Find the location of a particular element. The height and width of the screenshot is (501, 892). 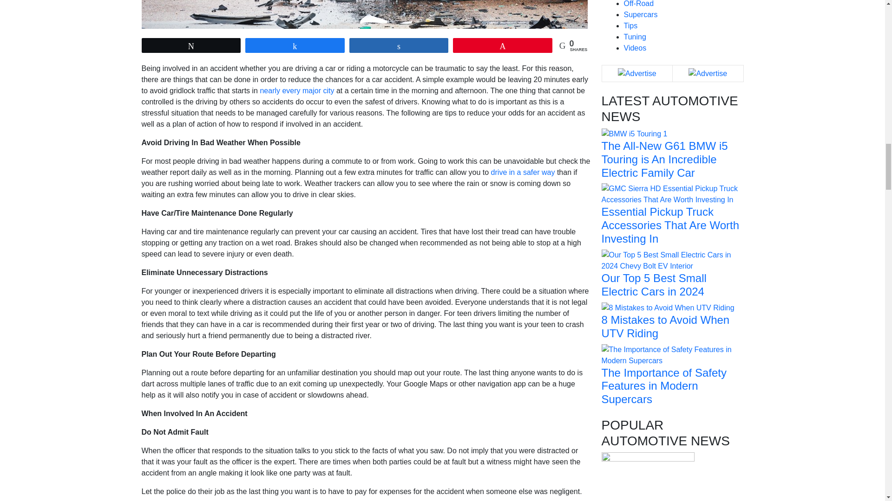

8 Mistakes to Avoid When UTV Riding is located at coordinates (668, 307).